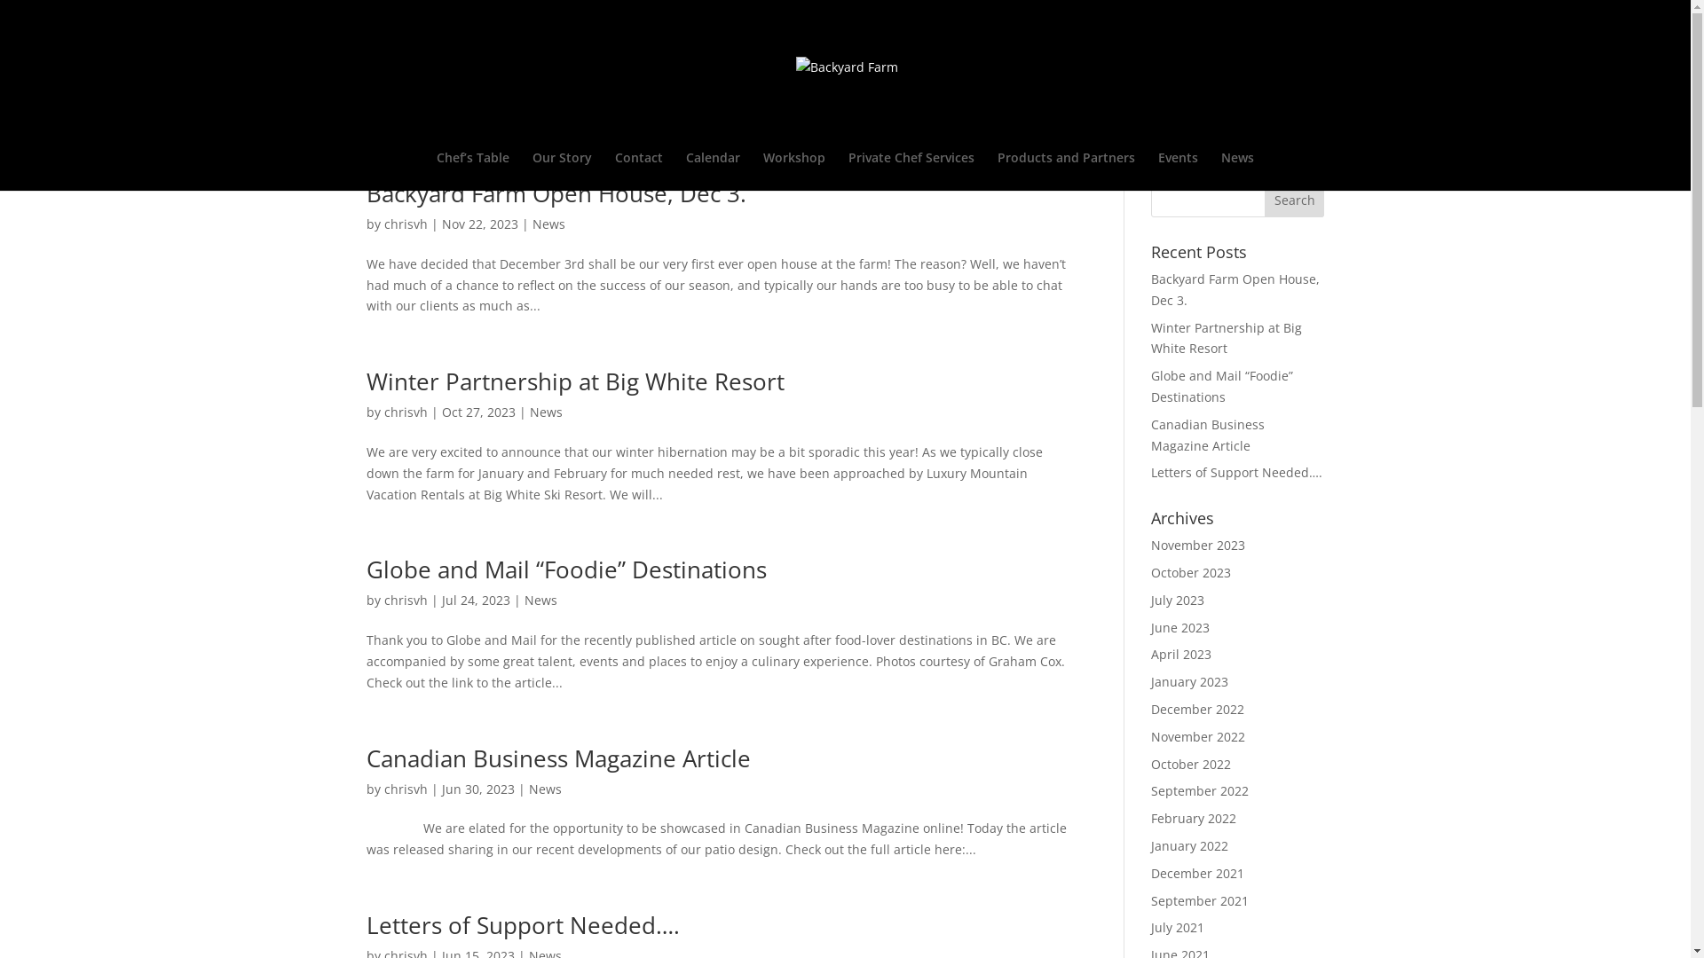  I want to click on January 2023, so click(1189, 681).